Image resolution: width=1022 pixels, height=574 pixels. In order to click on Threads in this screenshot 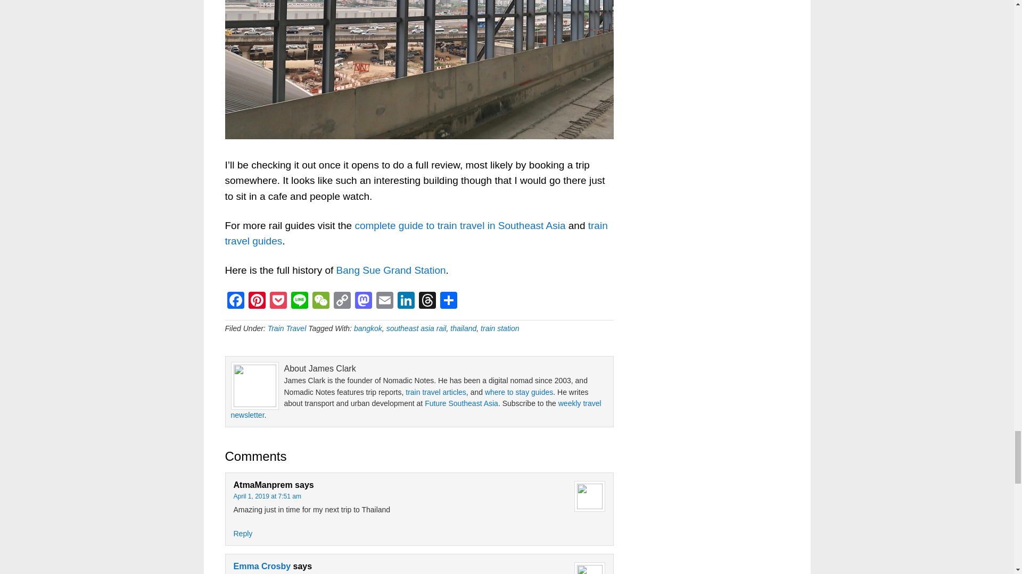, I will do `click(426, 301)`.